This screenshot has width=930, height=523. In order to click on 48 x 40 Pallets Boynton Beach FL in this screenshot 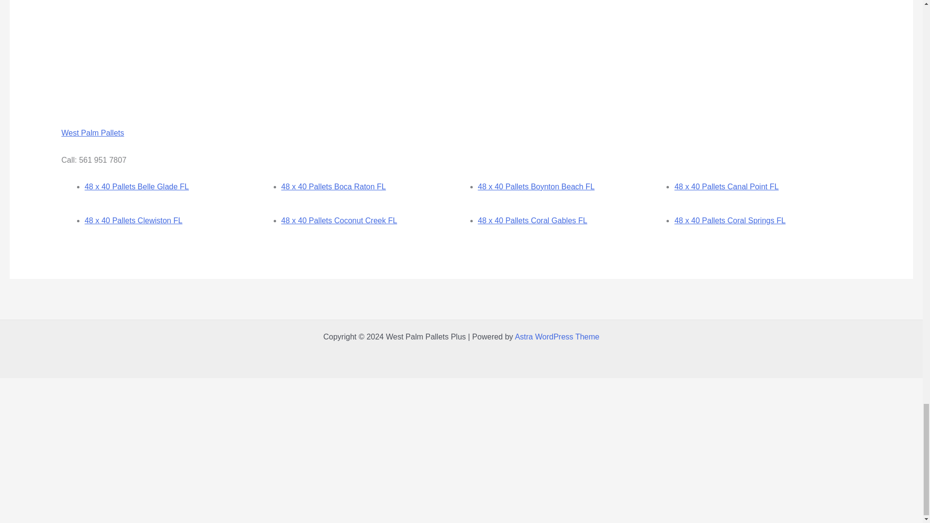, I will do `click(536, 186)`.